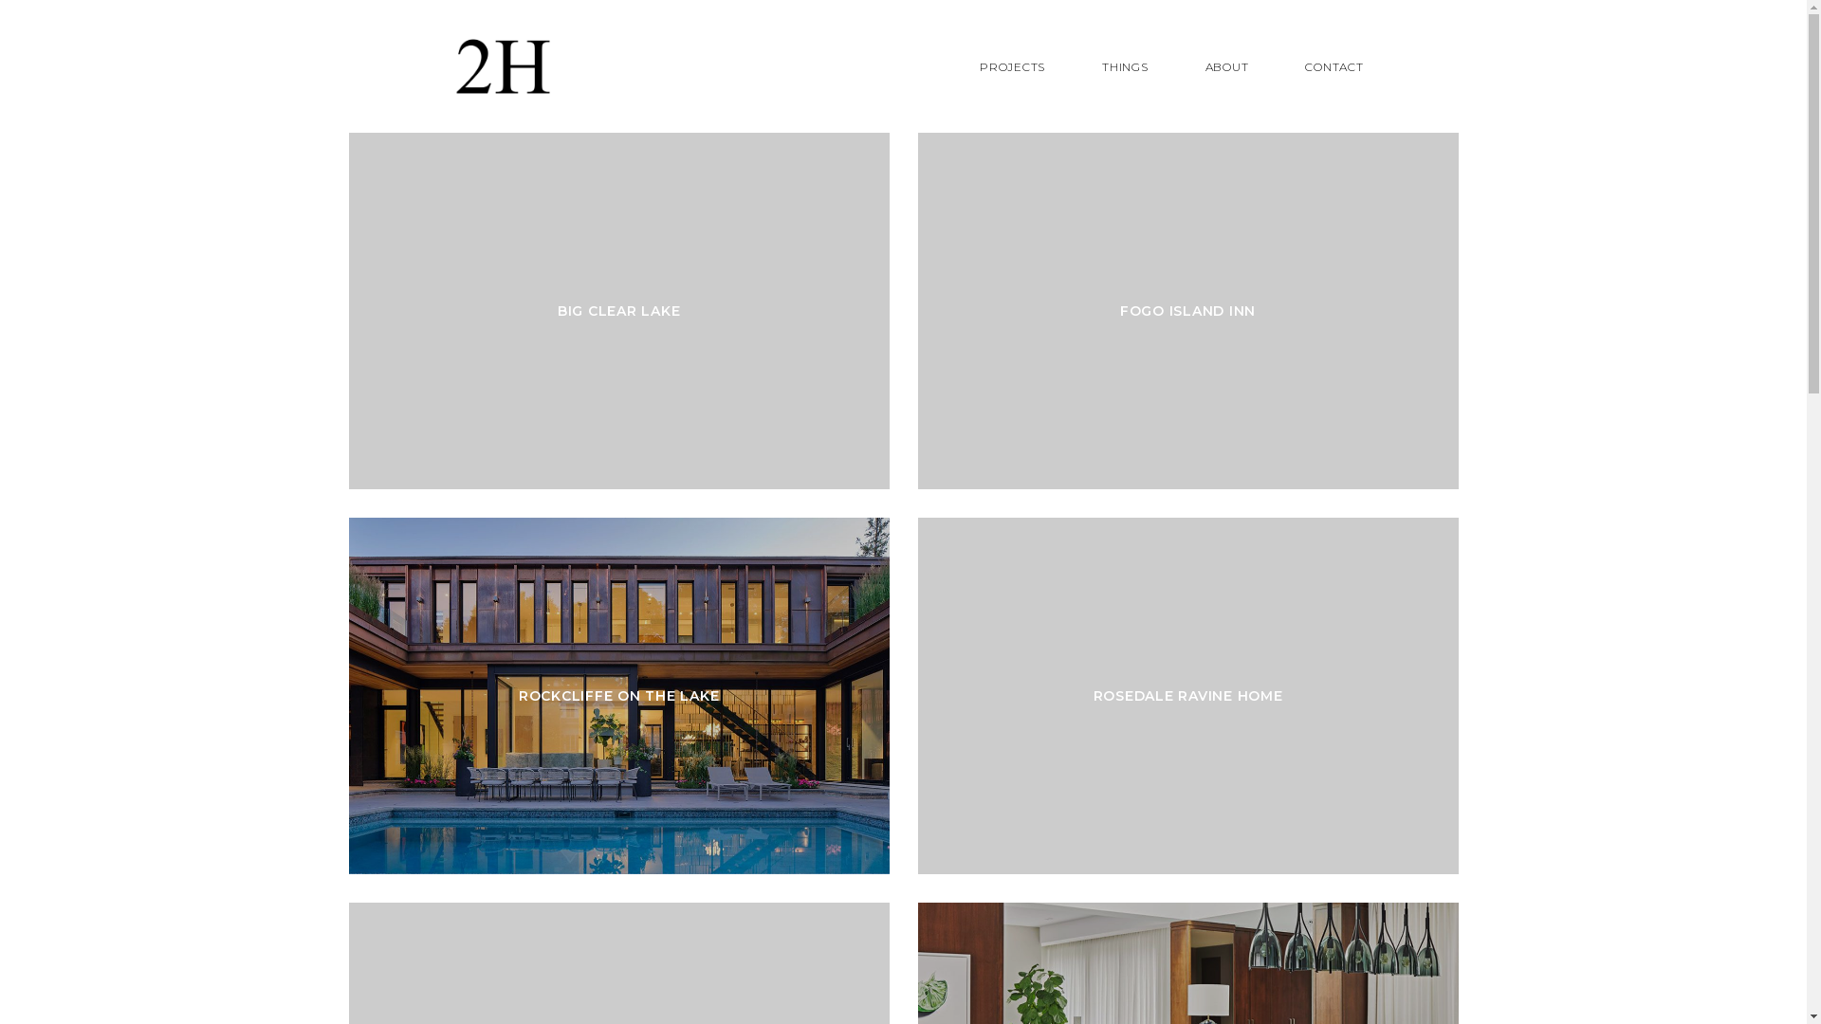  Describe the element at coordinates (1334, 66) in the screenshot. I see `CONTACT` at that location.